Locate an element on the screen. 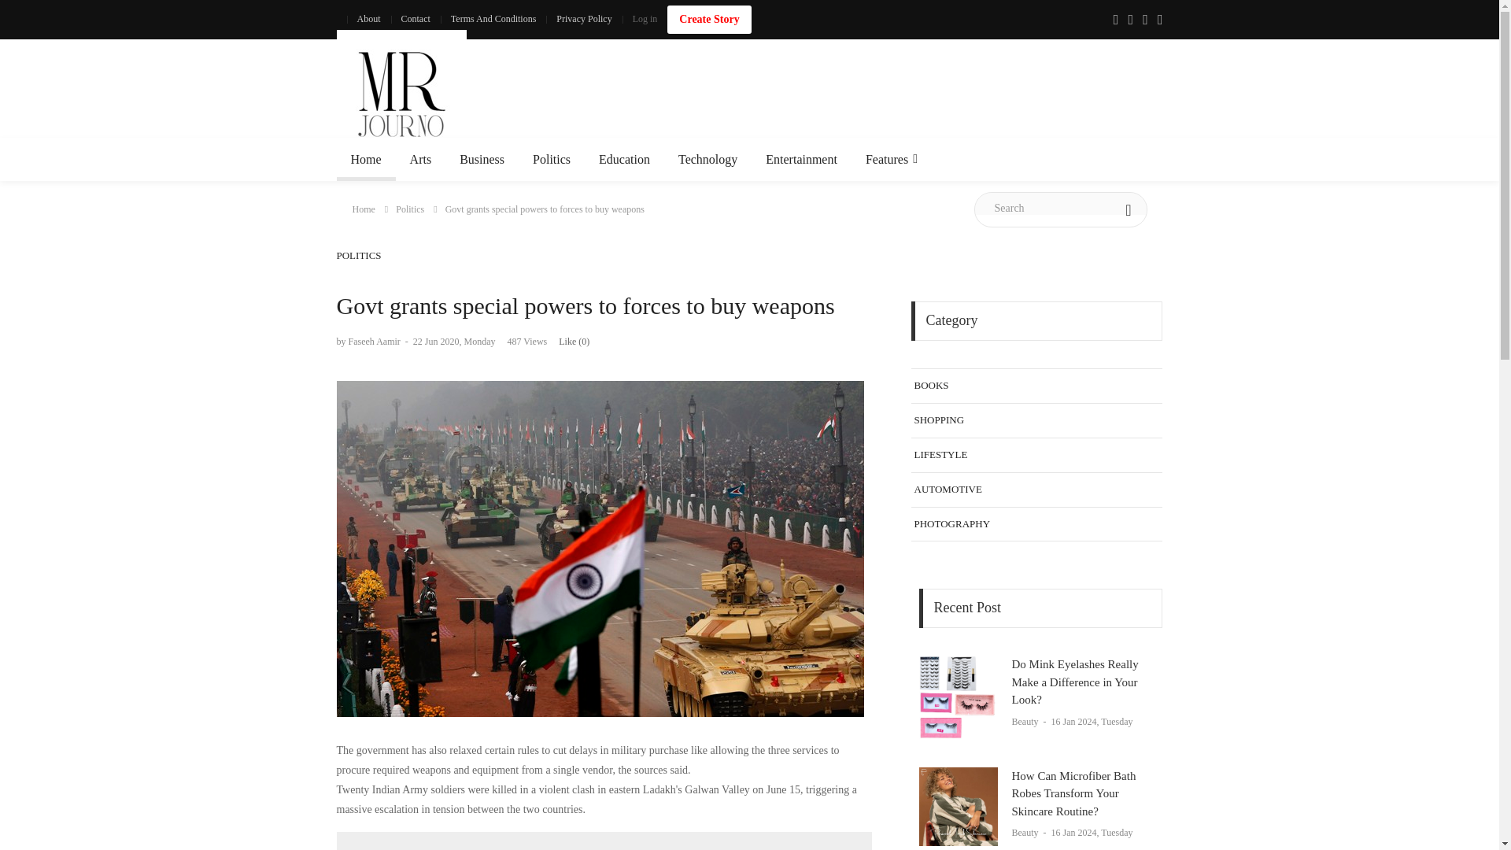  Advertisement is located at coordinates (877, 94).